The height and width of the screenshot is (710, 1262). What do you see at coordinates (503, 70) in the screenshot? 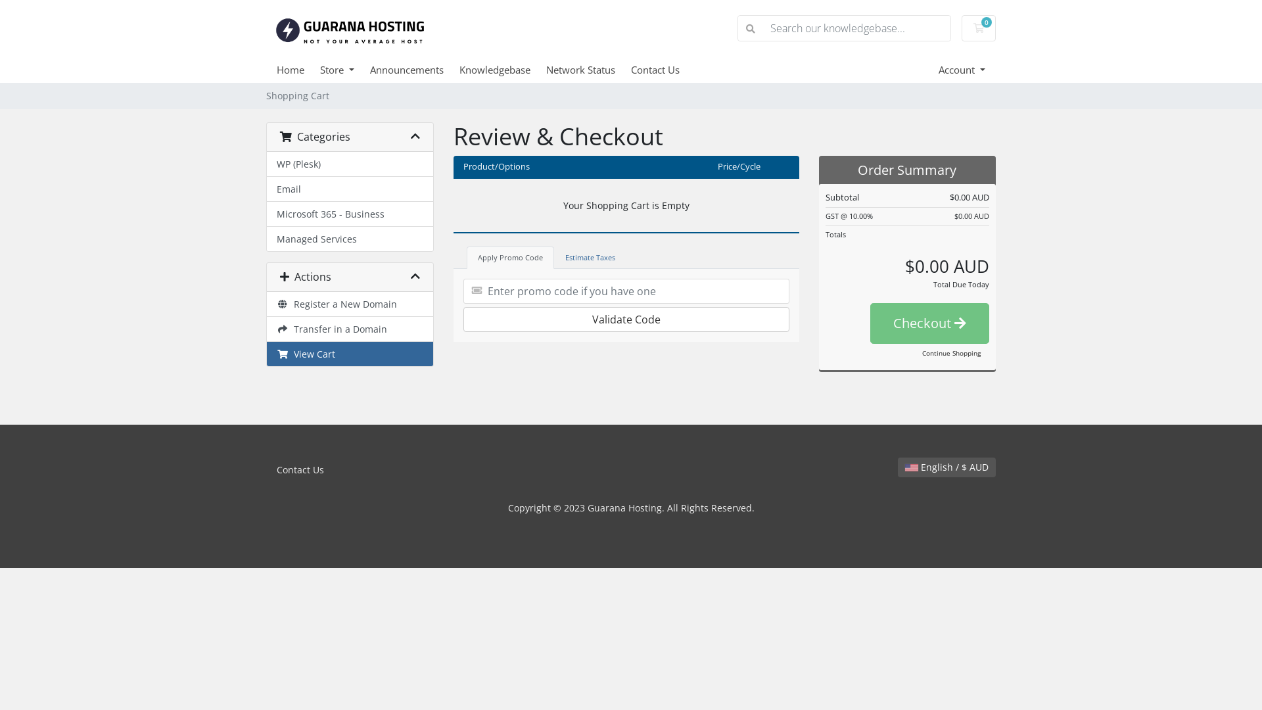
I see `Knowledgebase` at bounding box center [503, 70].